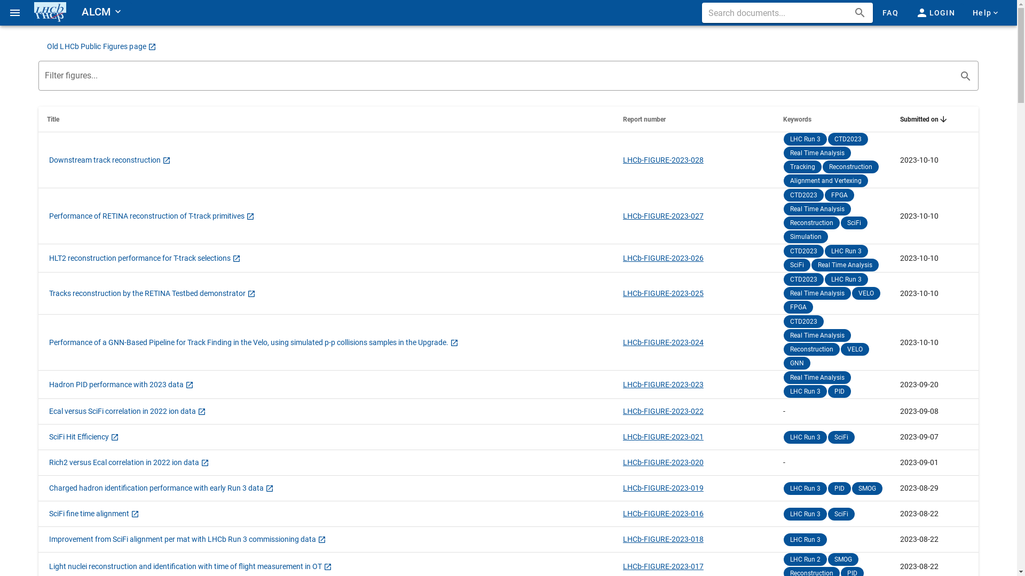 The width and height of the screenshot is (1025, 576). Describe the element at coordinates (84, 437) in the screenshot. I see `SciFi Hit Efficiency` at that location.